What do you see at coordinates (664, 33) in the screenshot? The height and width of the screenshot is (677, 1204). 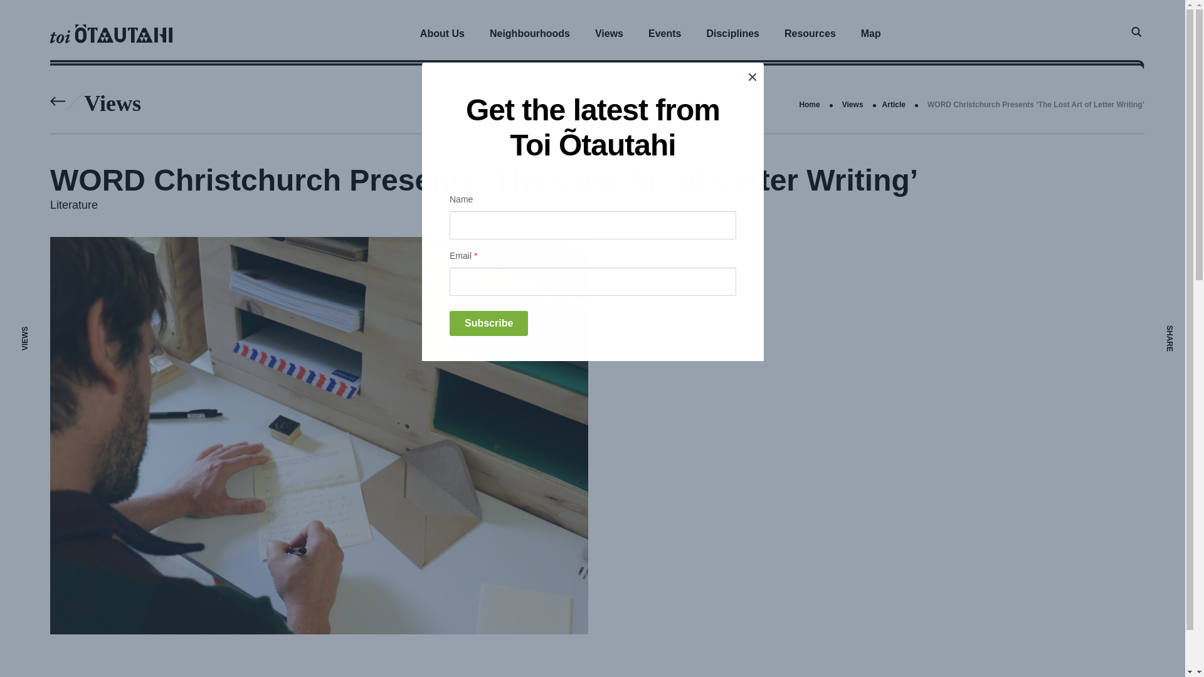 I see `Events` at bounding box center [664, 33].